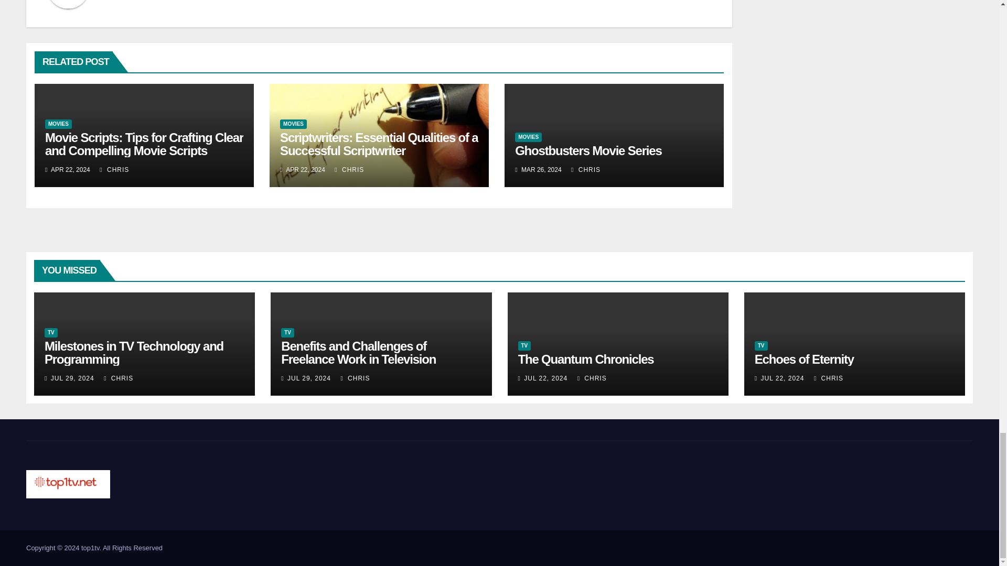 The height and width of the screenshot is (566, 1007). Describe the element at coordinates (134, 352) in the screenshot. I see `Permalink to: Milestones in TV Technology and Programming` at that location.